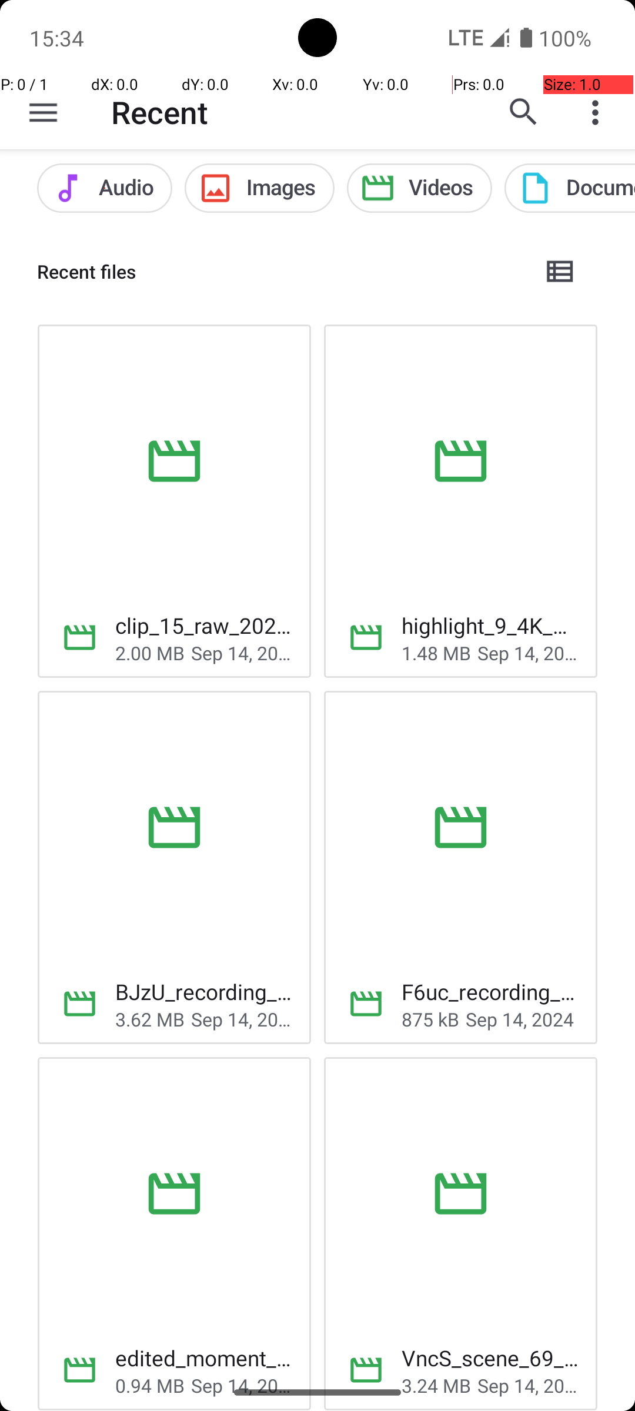 The height and width of the screenshot is (1411, 635). What do you see at coordinates (150, 653) in the screenshot?
I see `2.00 MB` at bounding box center [150, 653].